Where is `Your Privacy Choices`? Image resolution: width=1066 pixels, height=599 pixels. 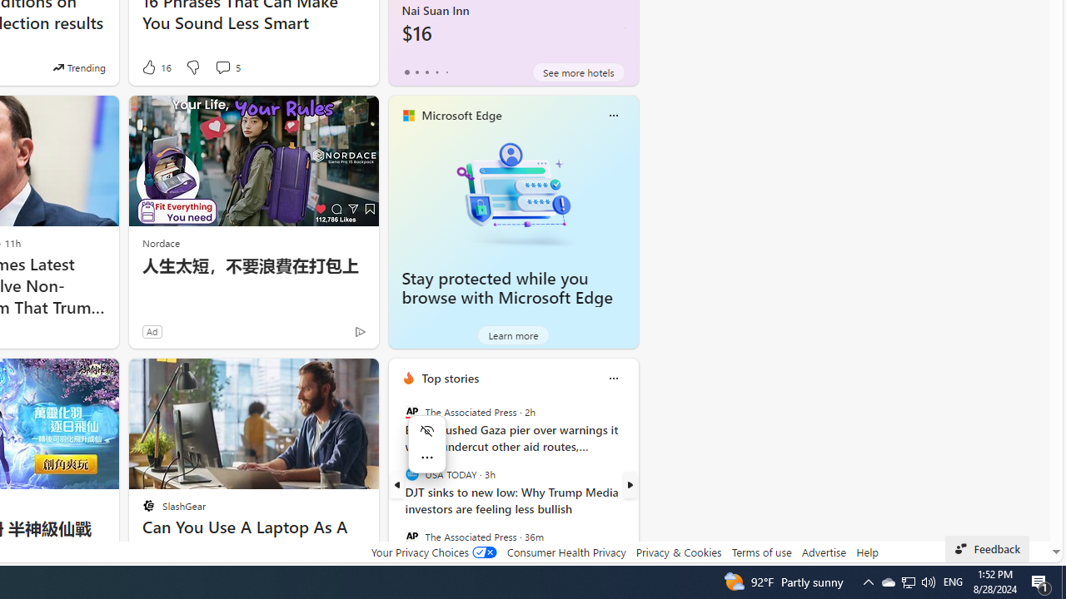 Your Privacy Choices is located at coordinates (433, 552).